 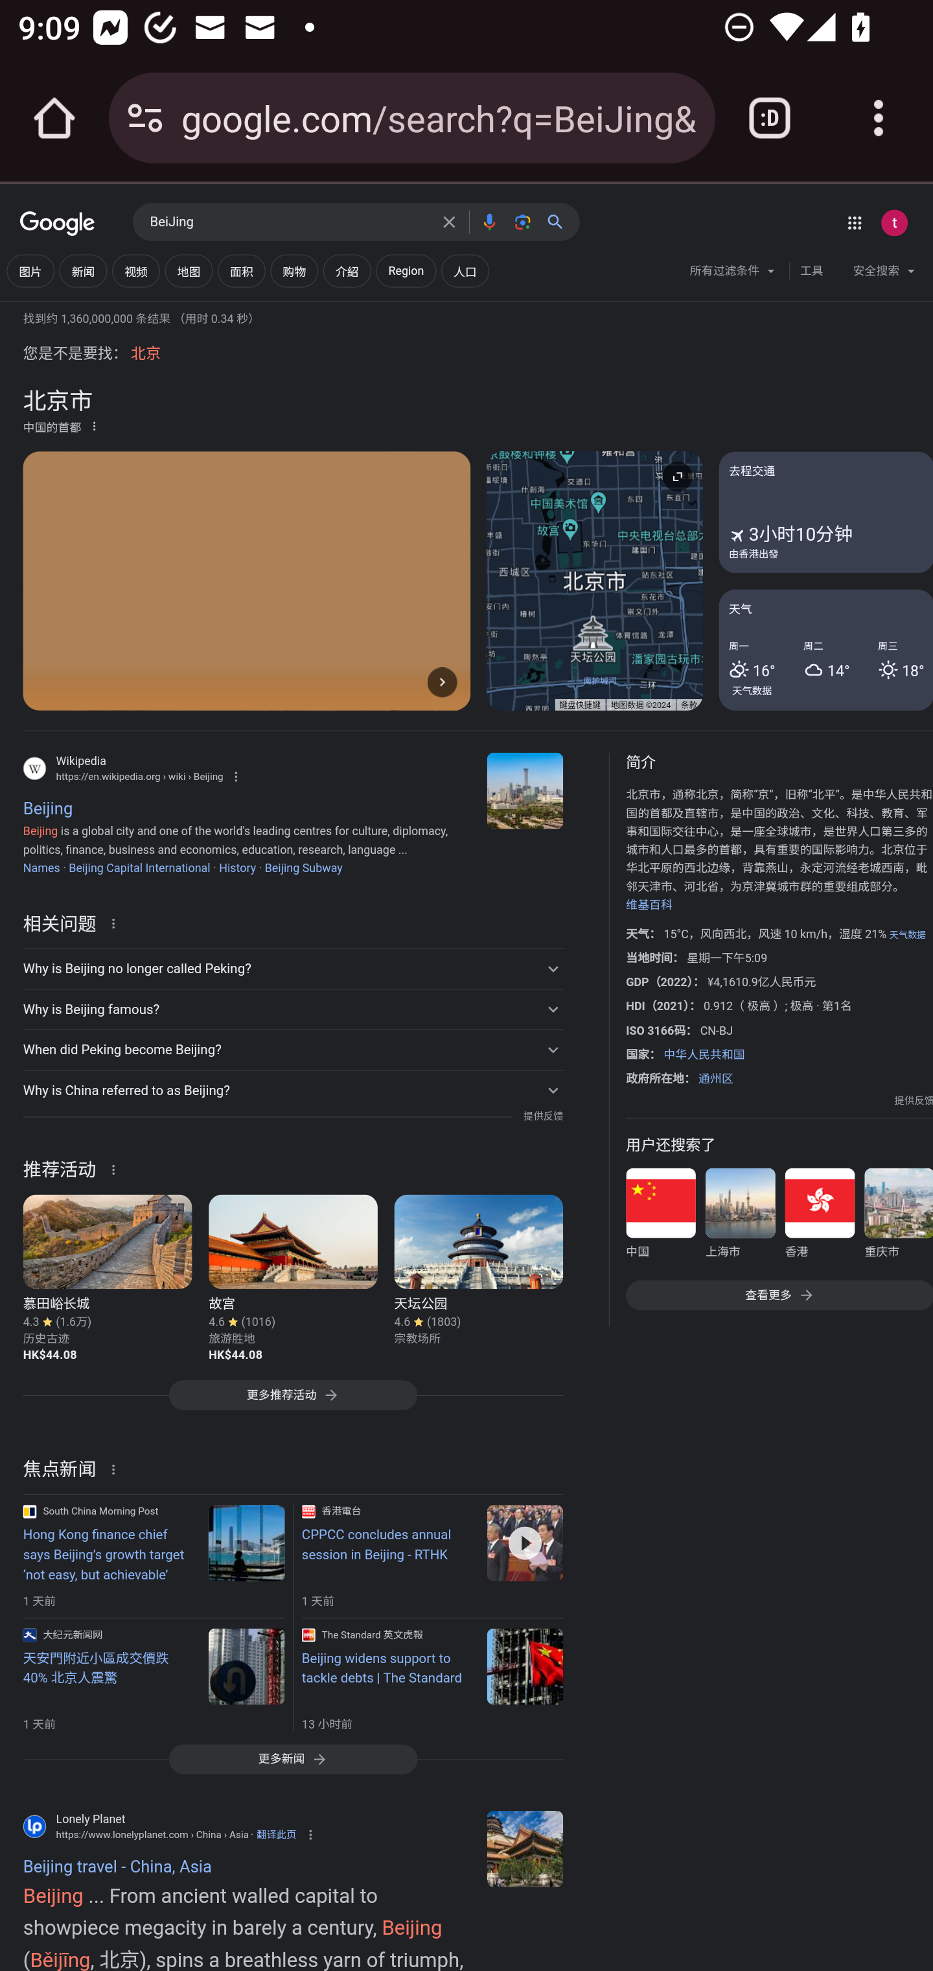 What do you see at coordinates (145, 354) in the screenshot?
I see `北京` at bounding box center [145, 354].